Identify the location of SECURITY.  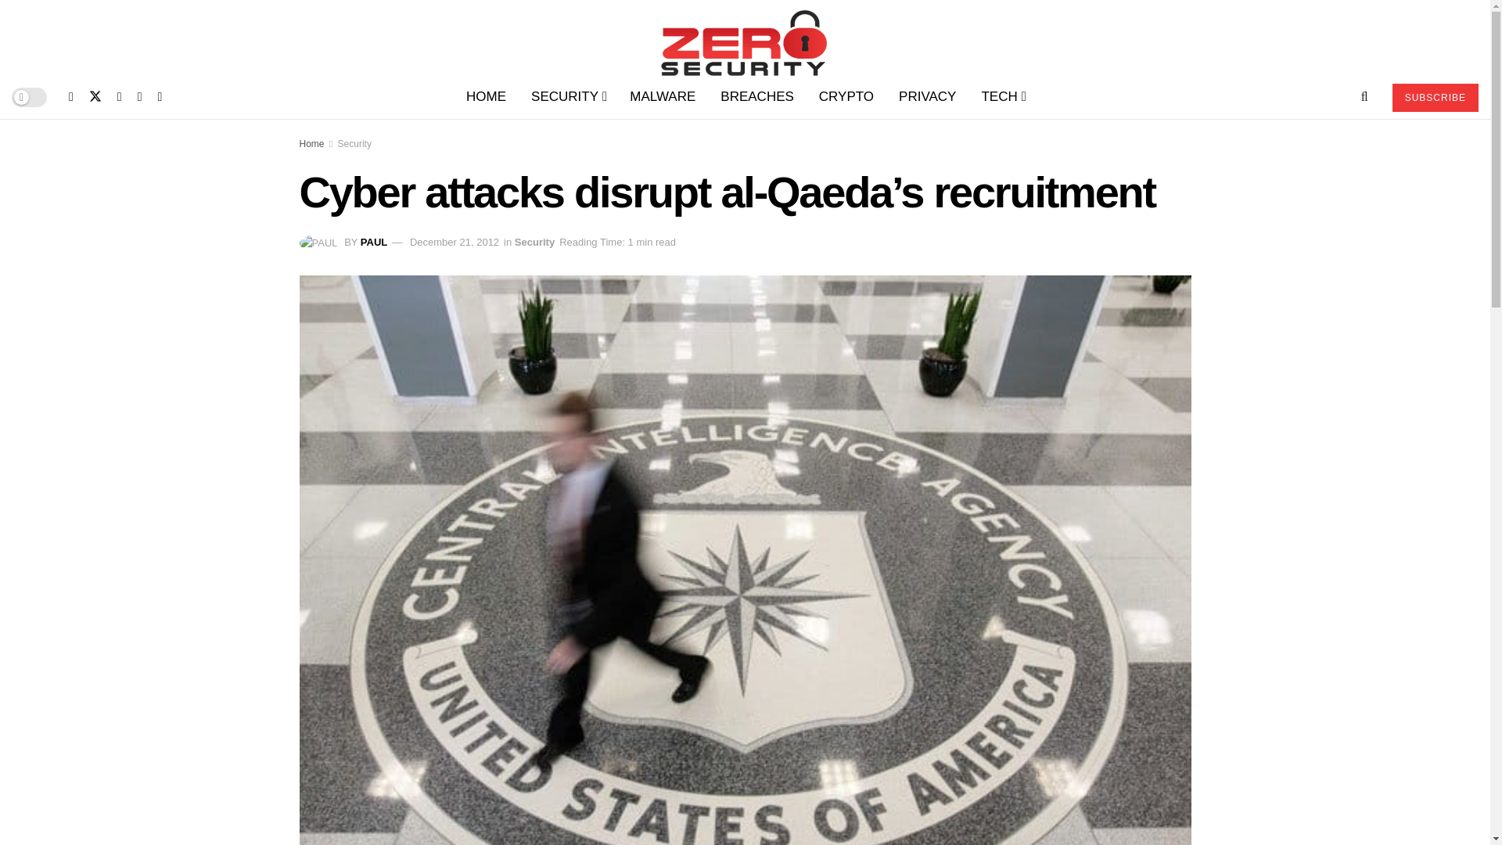
(568, 97).